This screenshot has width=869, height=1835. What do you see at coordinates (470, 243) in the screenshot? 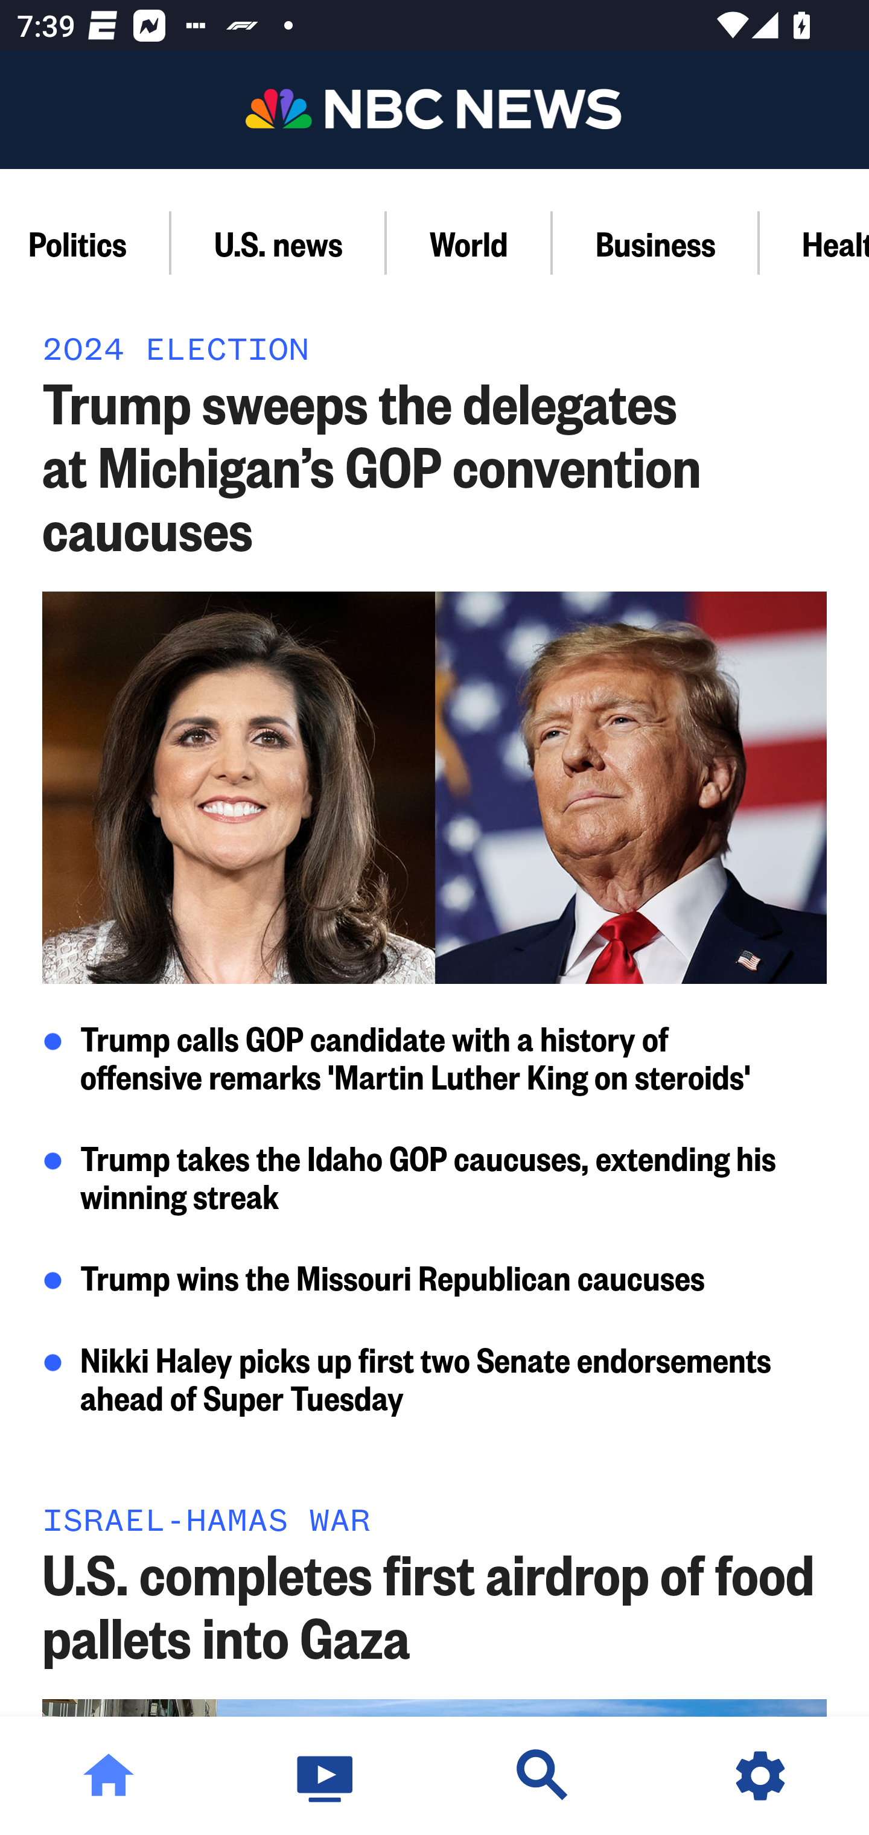
I see `World Section,World` at bounding box center [470, 243].